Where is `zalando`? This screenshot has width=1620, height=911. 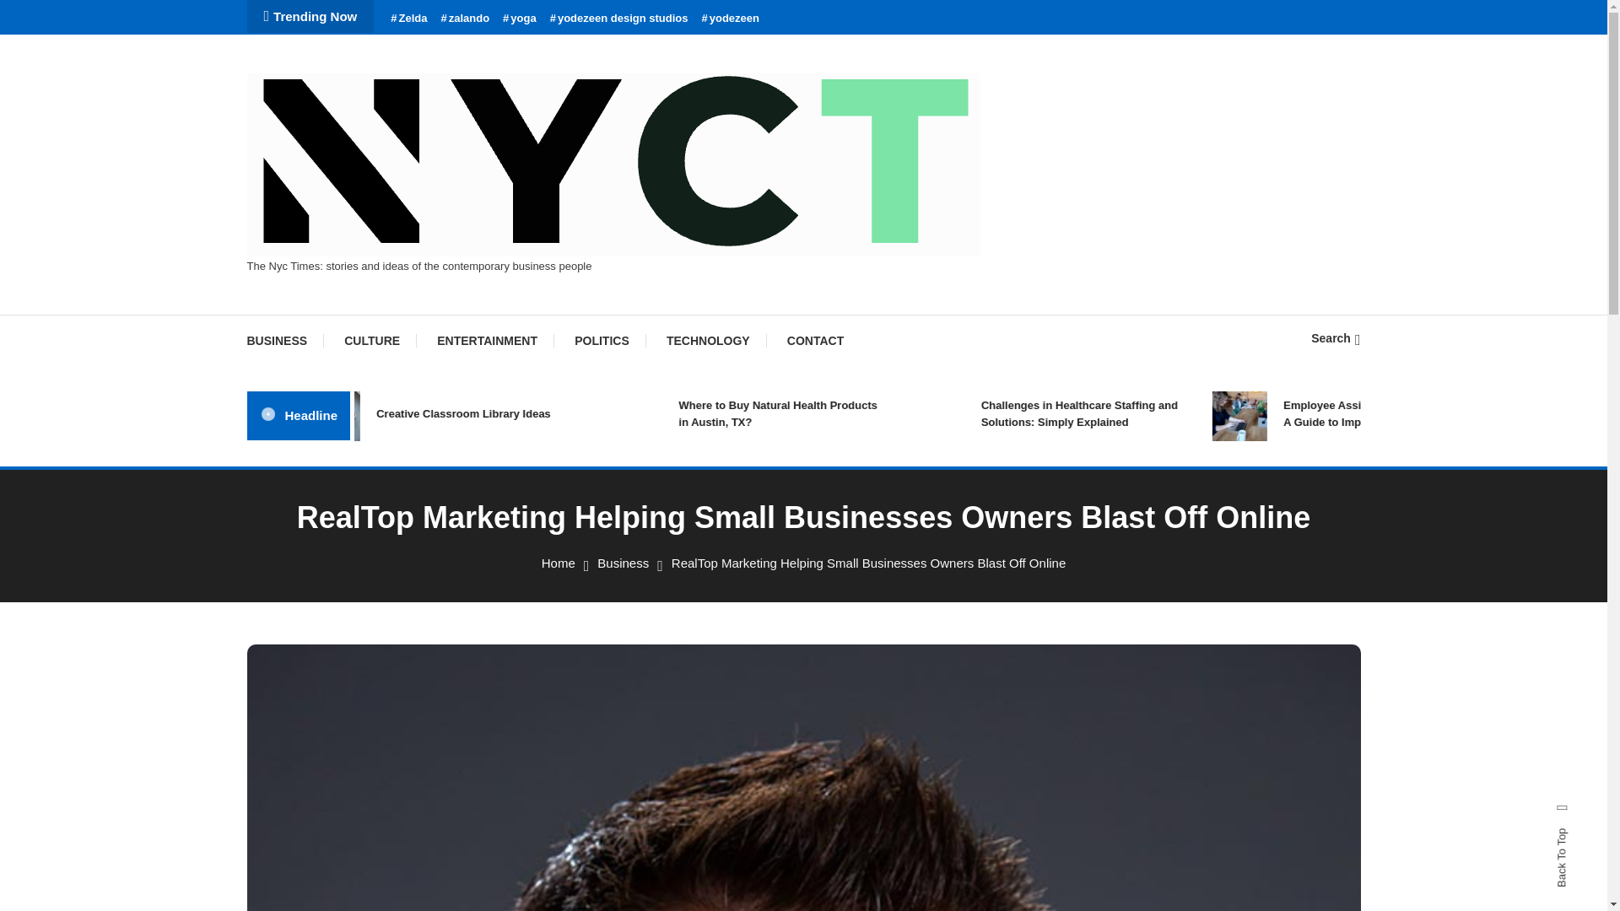 zalando is located at coordinates (464, 19).